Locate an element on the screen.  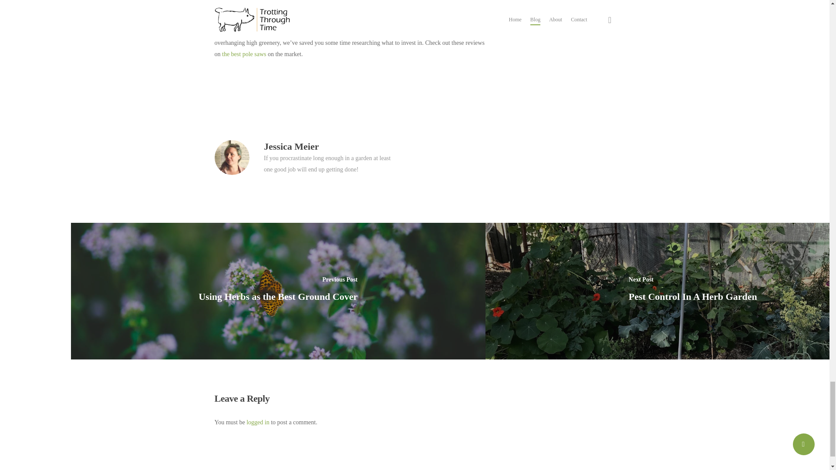
the best pole saws is located at coordinates (244, 54).